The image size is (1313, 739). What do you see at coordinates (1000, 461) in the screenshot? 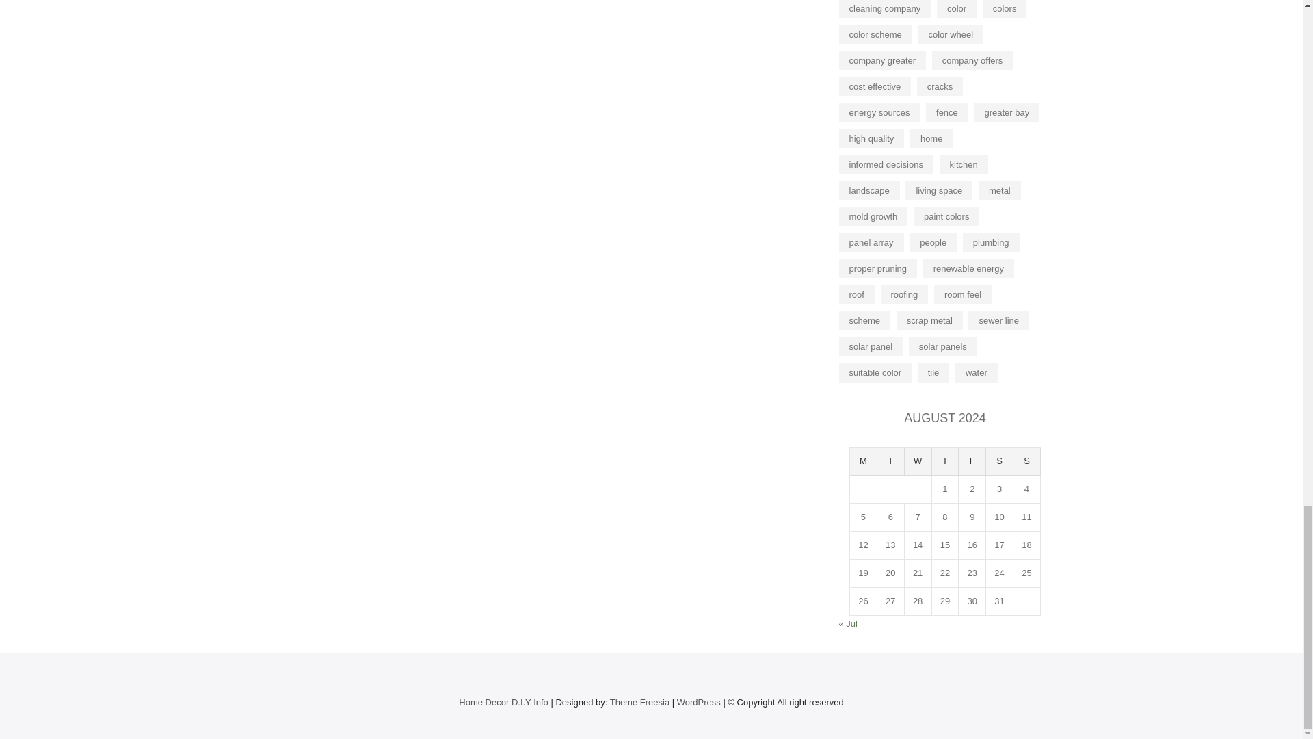
I see `Saturday` at bounding box center [1000, 461].